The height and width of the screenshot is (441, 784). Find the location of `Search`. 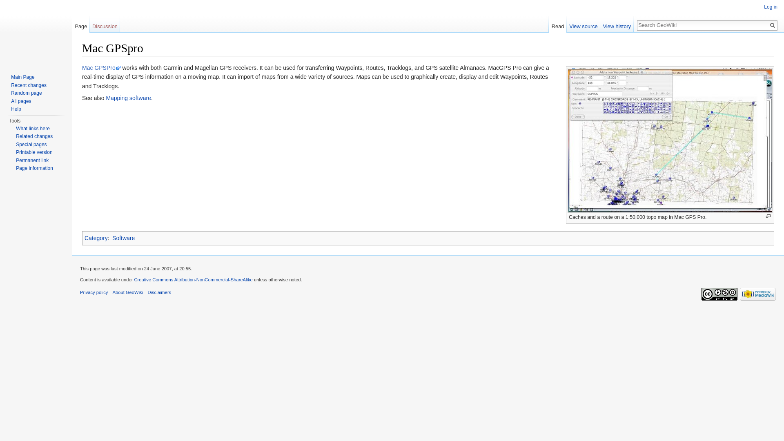

Search is located at coordinates (773, 25).